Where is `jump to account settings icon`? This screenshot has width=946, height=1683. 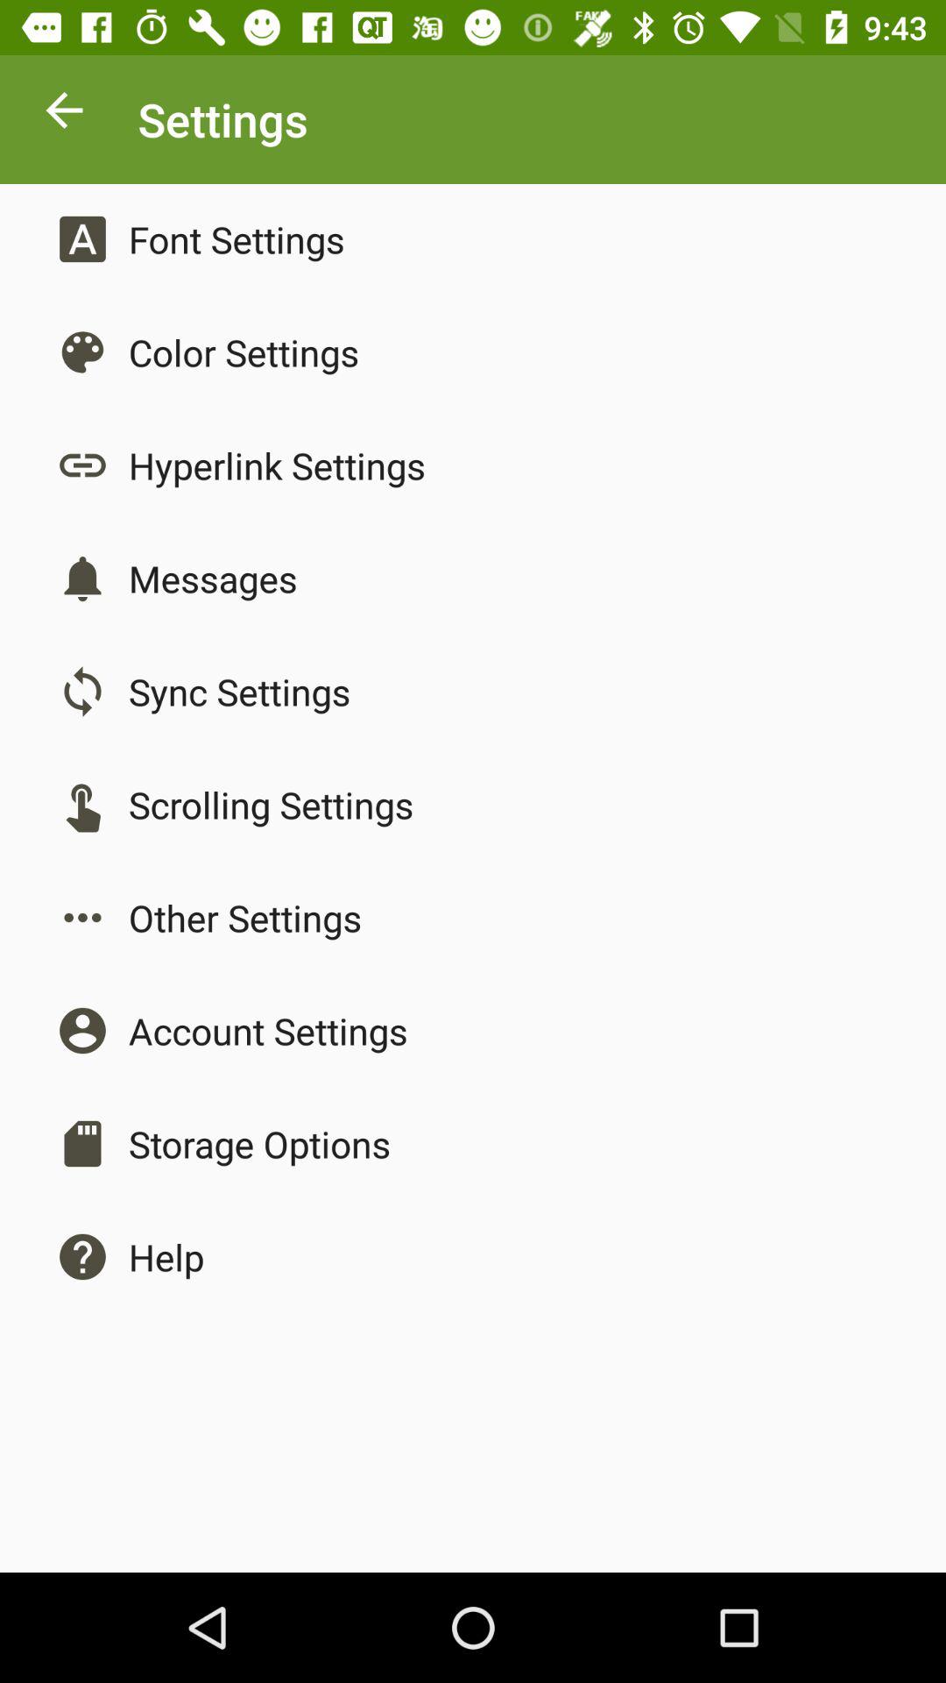
jump to account settings icon is located at coordinates (268, 1031).